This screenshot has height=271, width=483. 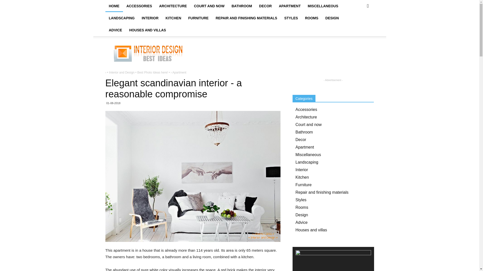 I want to click on ACCESSORIES, so click(x=139, y=6).